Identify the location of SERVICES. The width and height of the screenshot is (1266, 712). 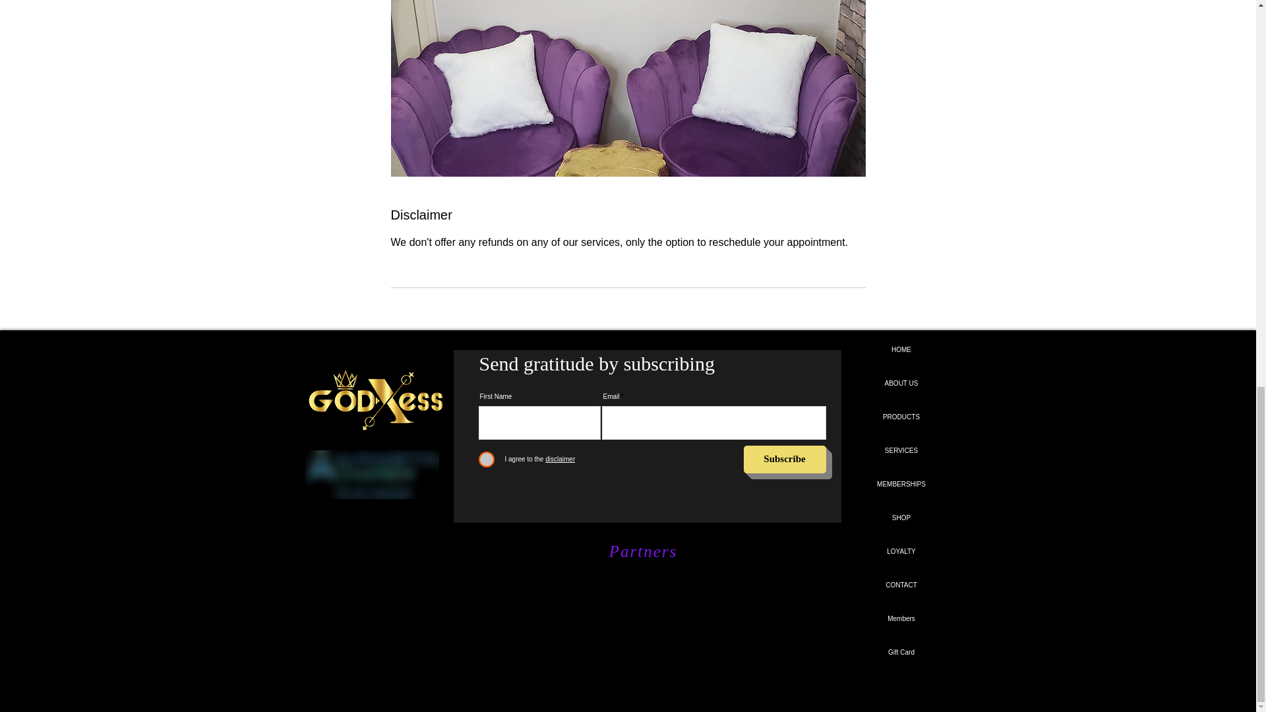
(901, 450).